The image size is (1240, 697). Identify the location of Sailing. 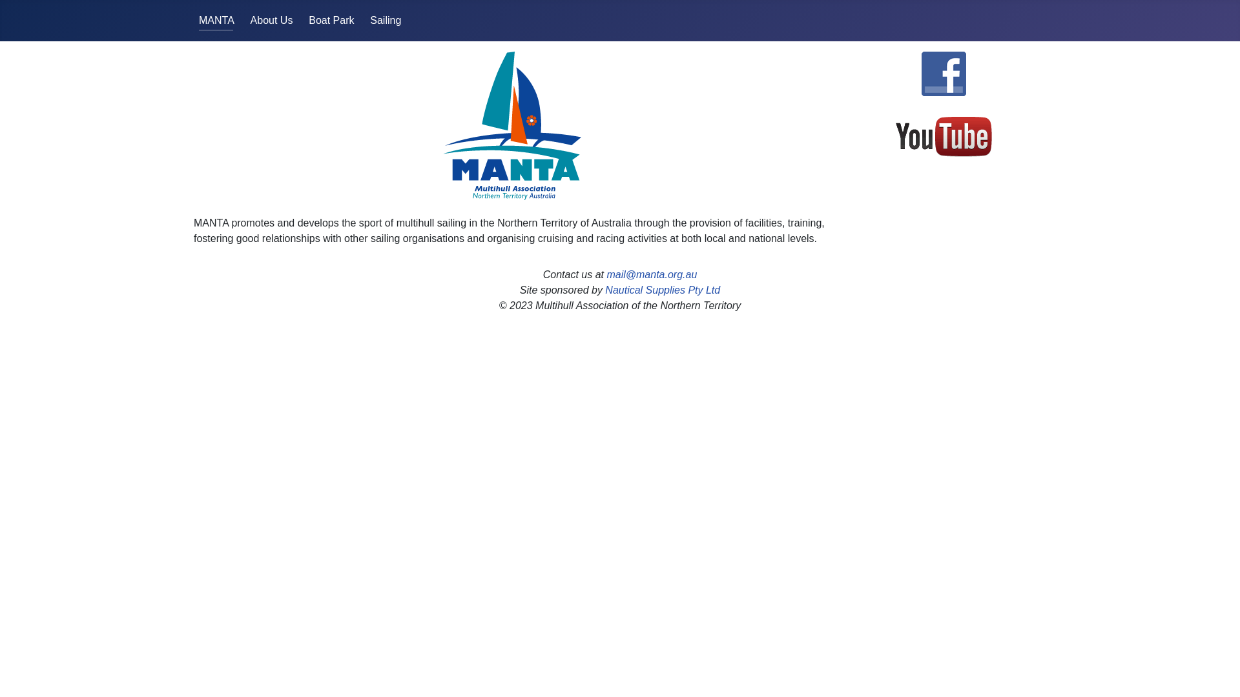
(386, 21).